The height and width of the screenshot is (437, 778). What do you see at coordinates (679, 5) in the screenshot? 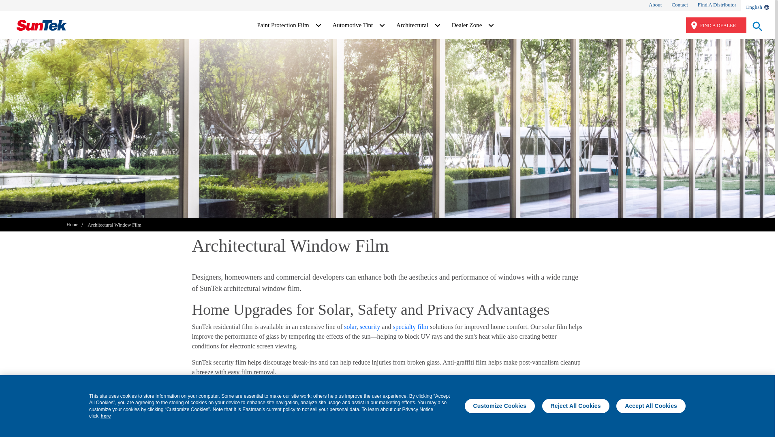
I see `Contact` at bounding box center [679, 5].